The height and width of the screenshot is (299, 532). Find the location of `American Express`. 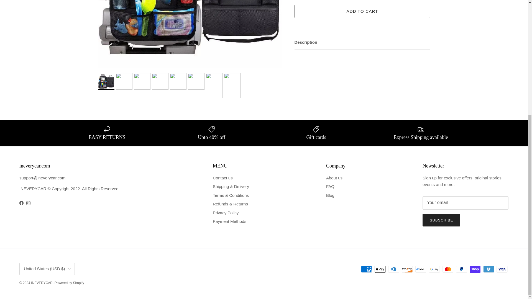

American Express is located at coordinates (366, 269).